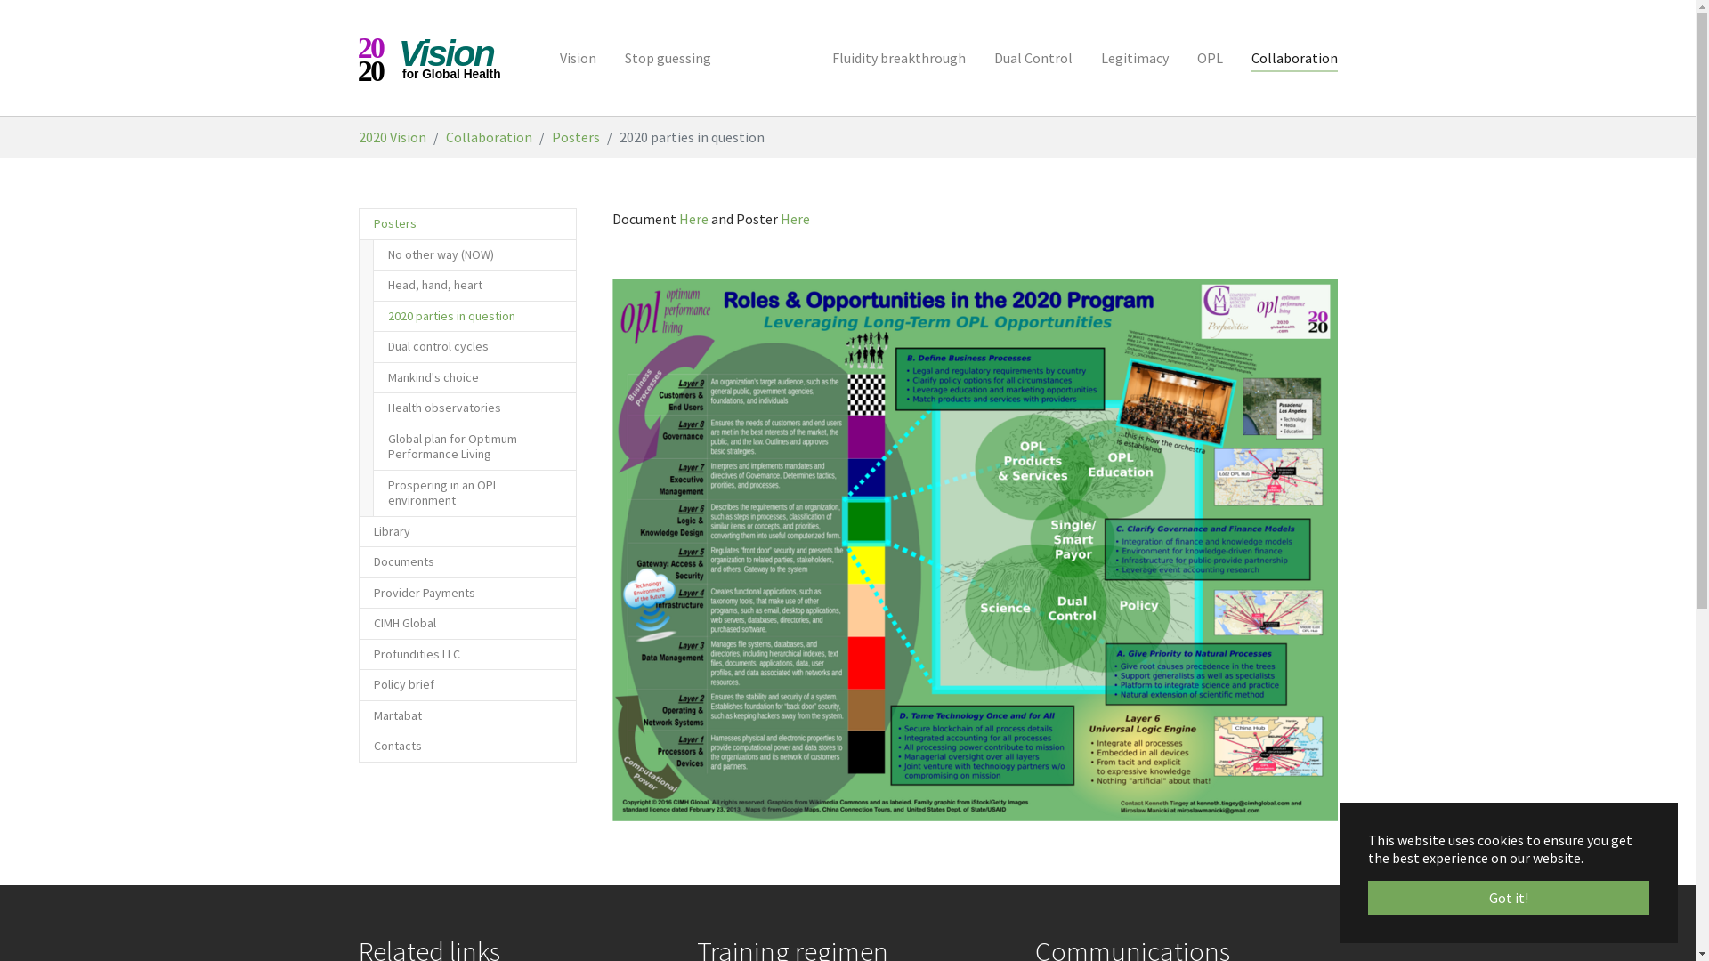 Image resolution: width=1709 pixels, height=961 pixels. Describe the element at coordinates (466, 224) in the screenshot. I see `Posters` at that location.